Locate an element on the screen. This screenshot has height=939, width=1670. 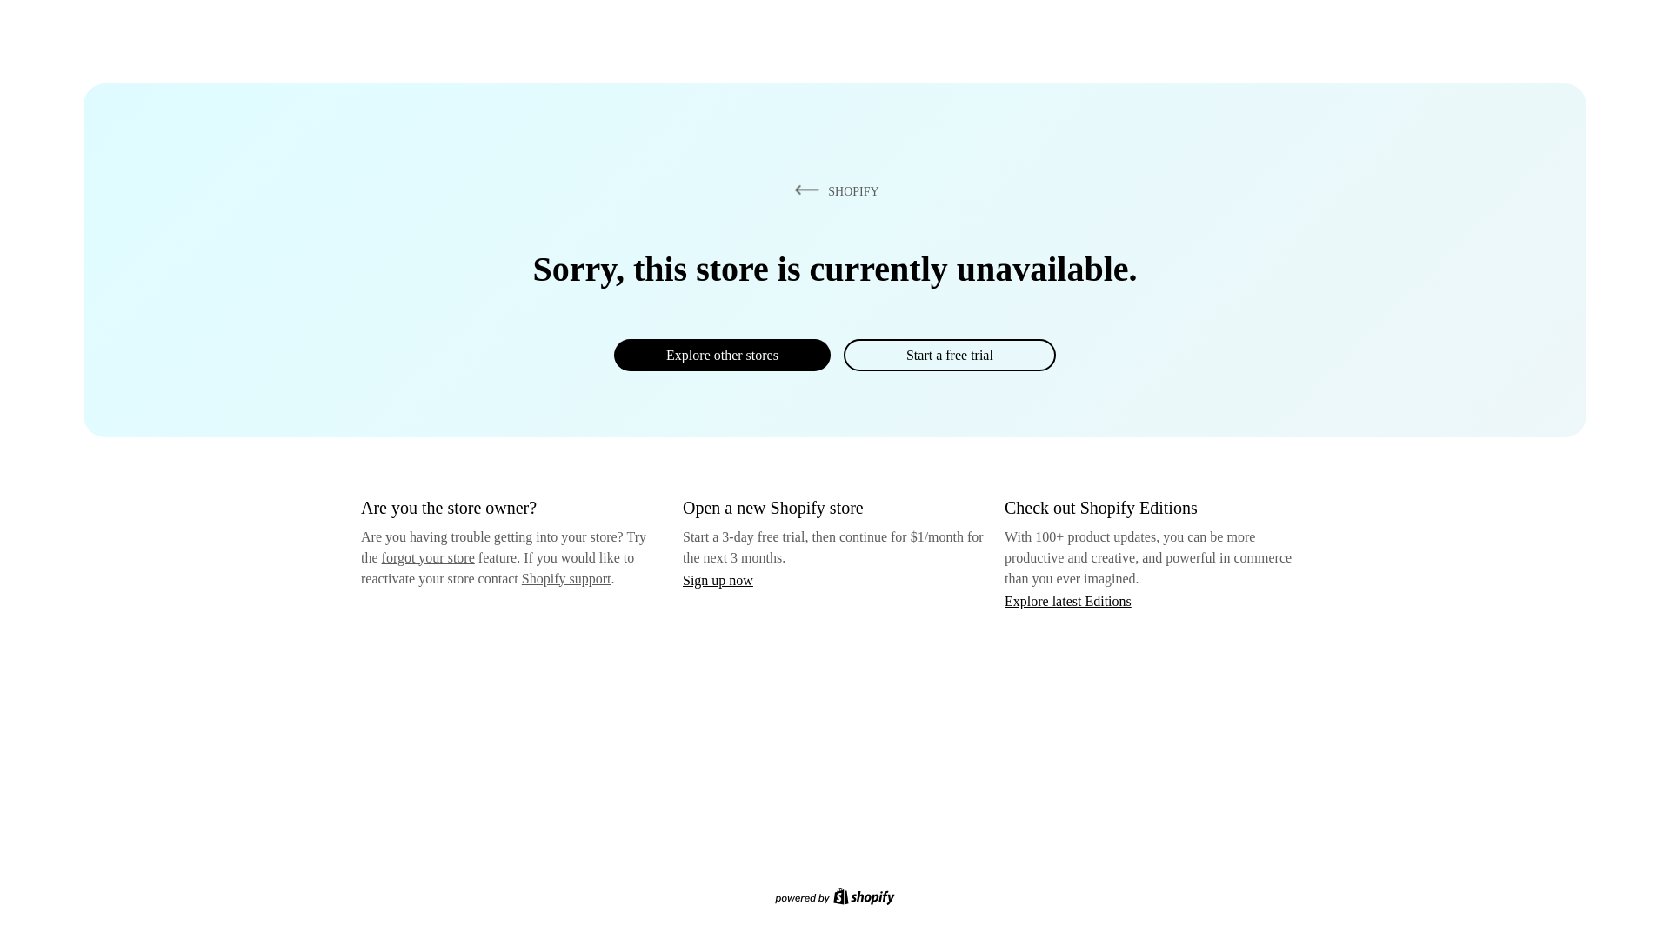
Start a free trial is located at coordinates (949, 355).